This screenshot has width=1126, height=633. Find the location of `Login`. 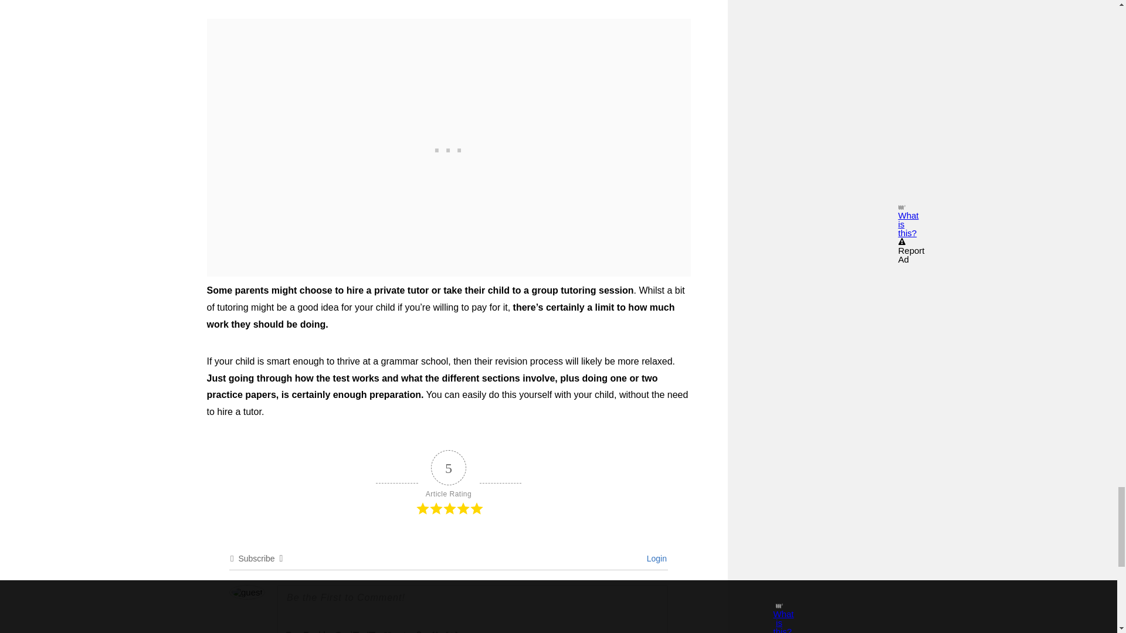

Login is located at coordinates (654, 559).